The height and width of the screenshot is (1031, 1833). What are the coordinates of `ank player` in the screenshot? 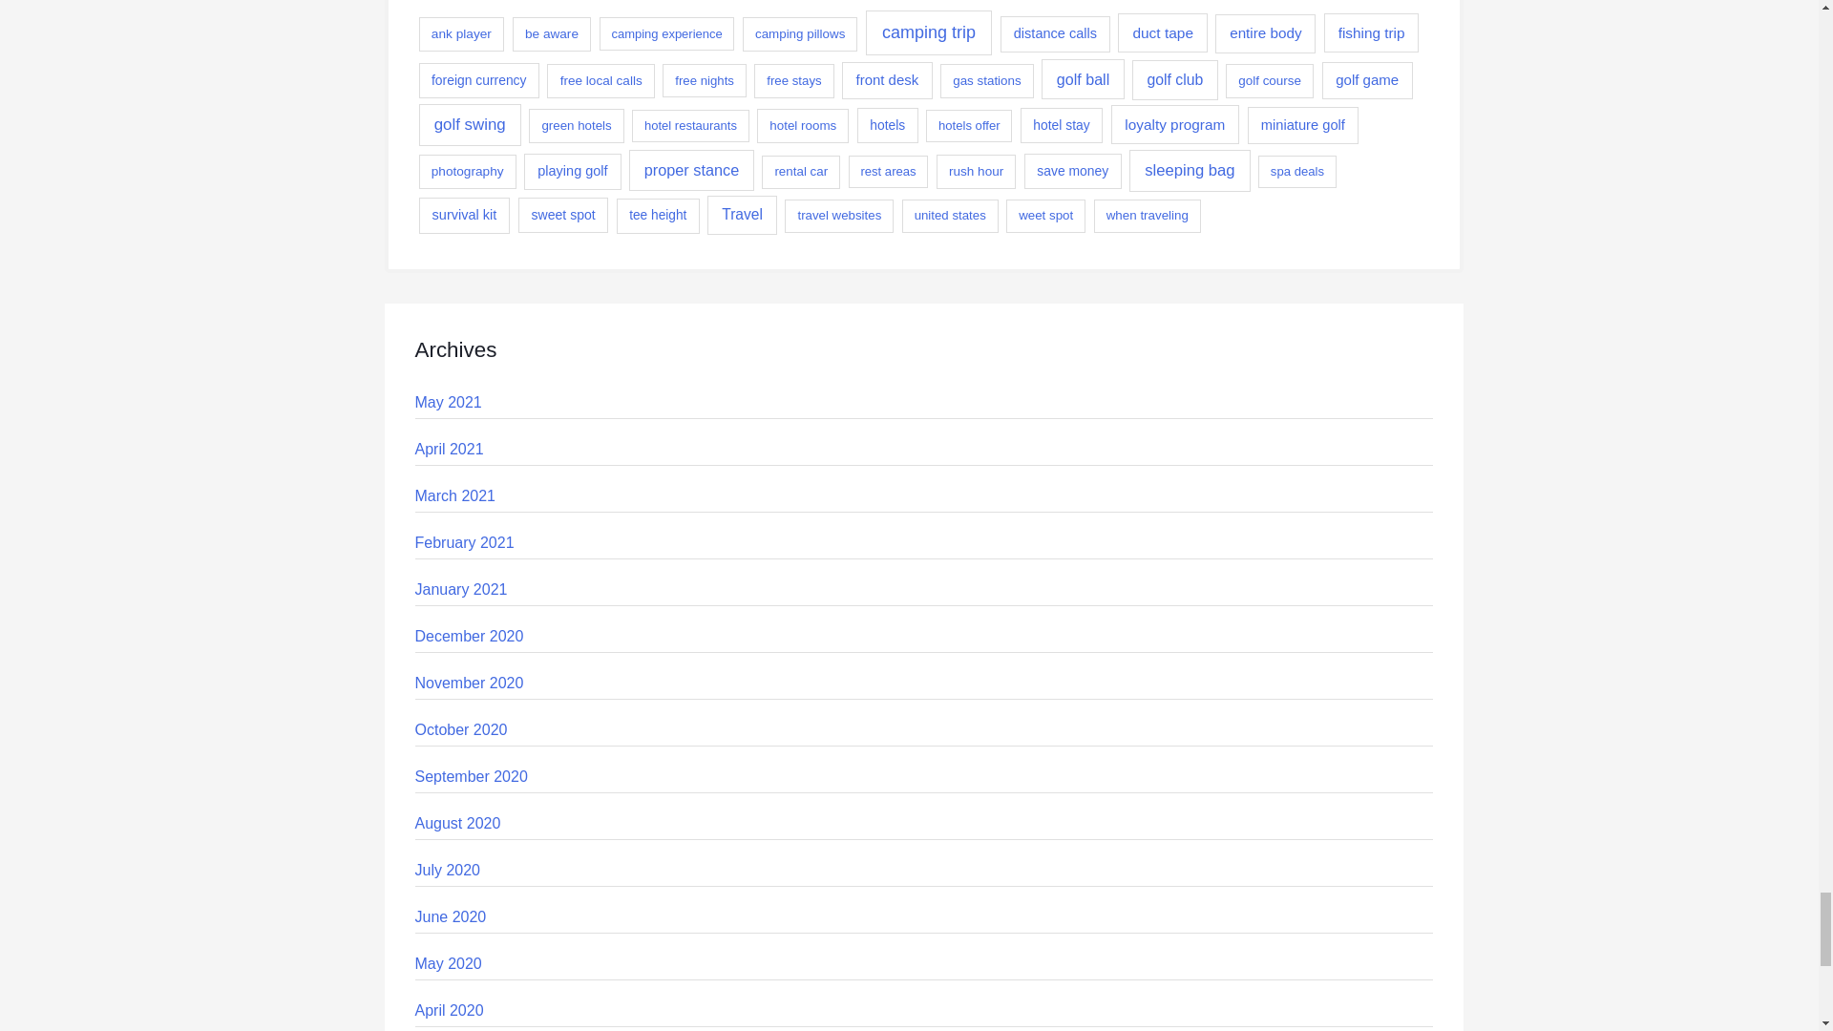 It's located at (460, 34).